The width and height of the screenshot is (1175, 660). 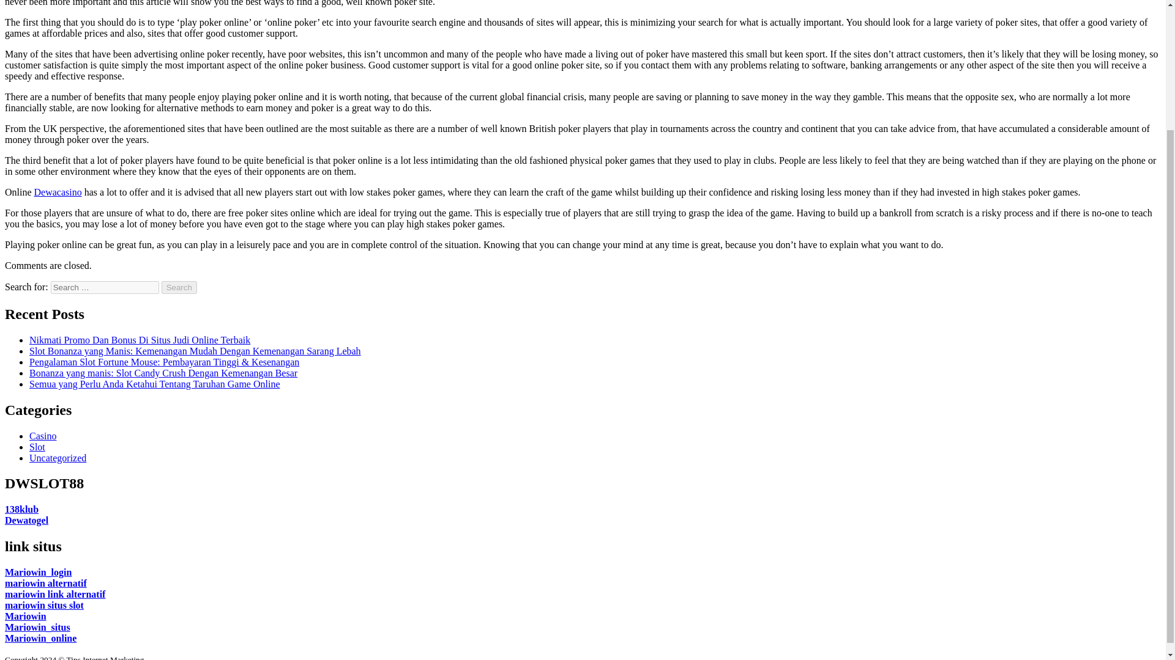 What do you see at coordinates (37, 446) in the screenshot?
I see `Slot` at bounding box center [37, 446].